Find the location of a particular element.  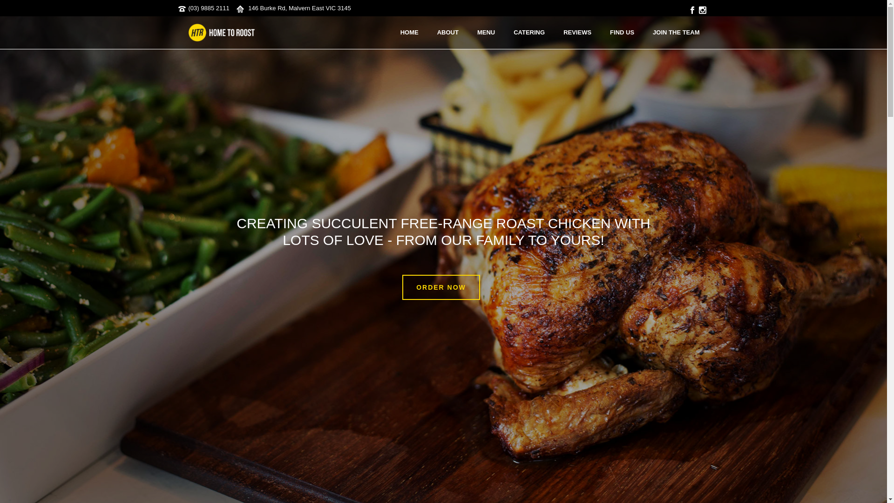

JOIN THE TEAM is located at coordinates (676, 33).